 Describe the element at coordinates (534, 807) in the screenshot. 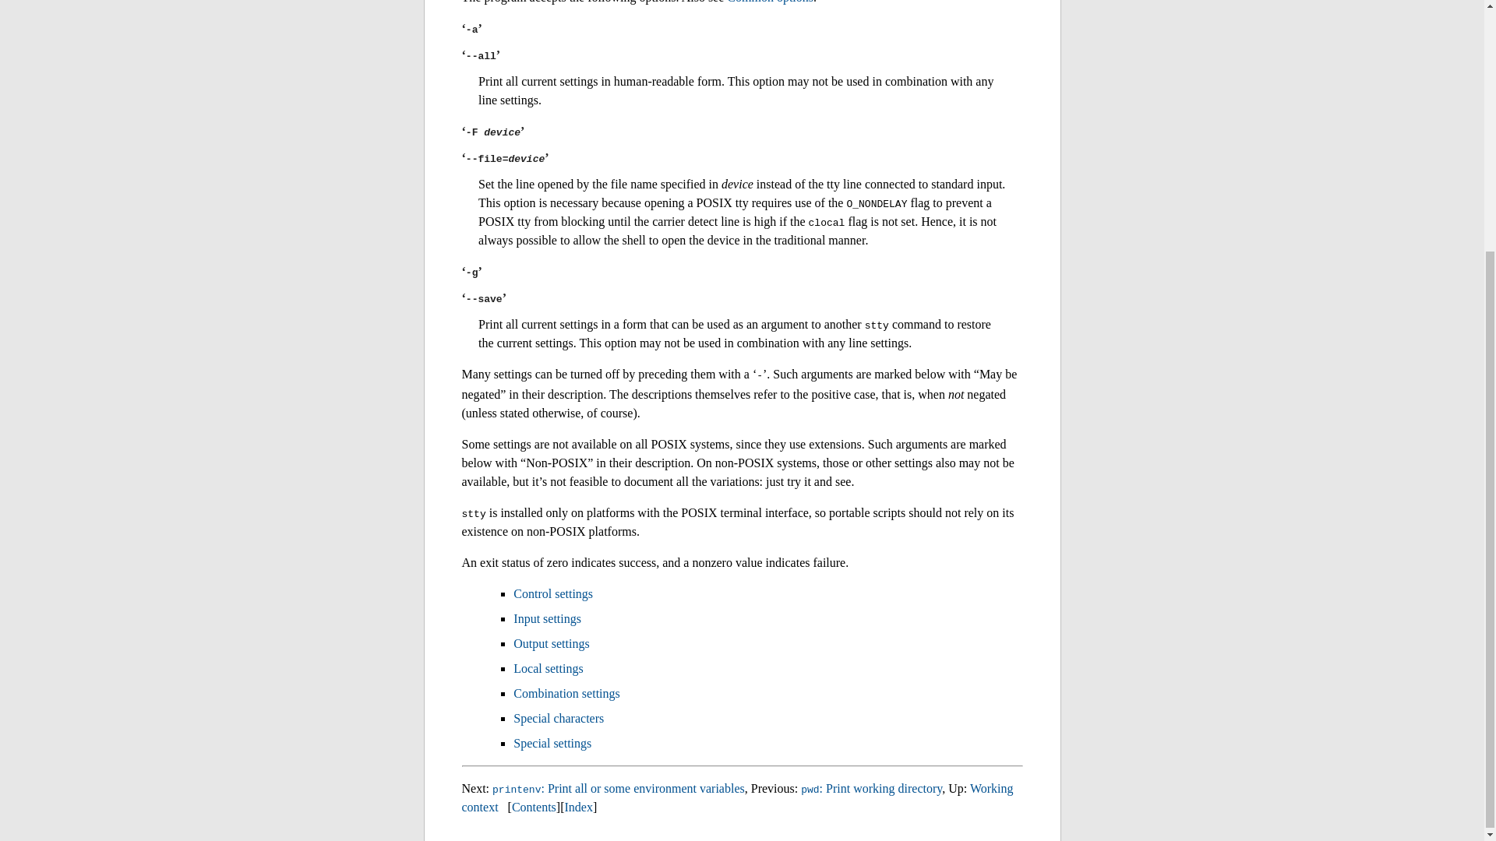

I see `Table of contents` at that location.